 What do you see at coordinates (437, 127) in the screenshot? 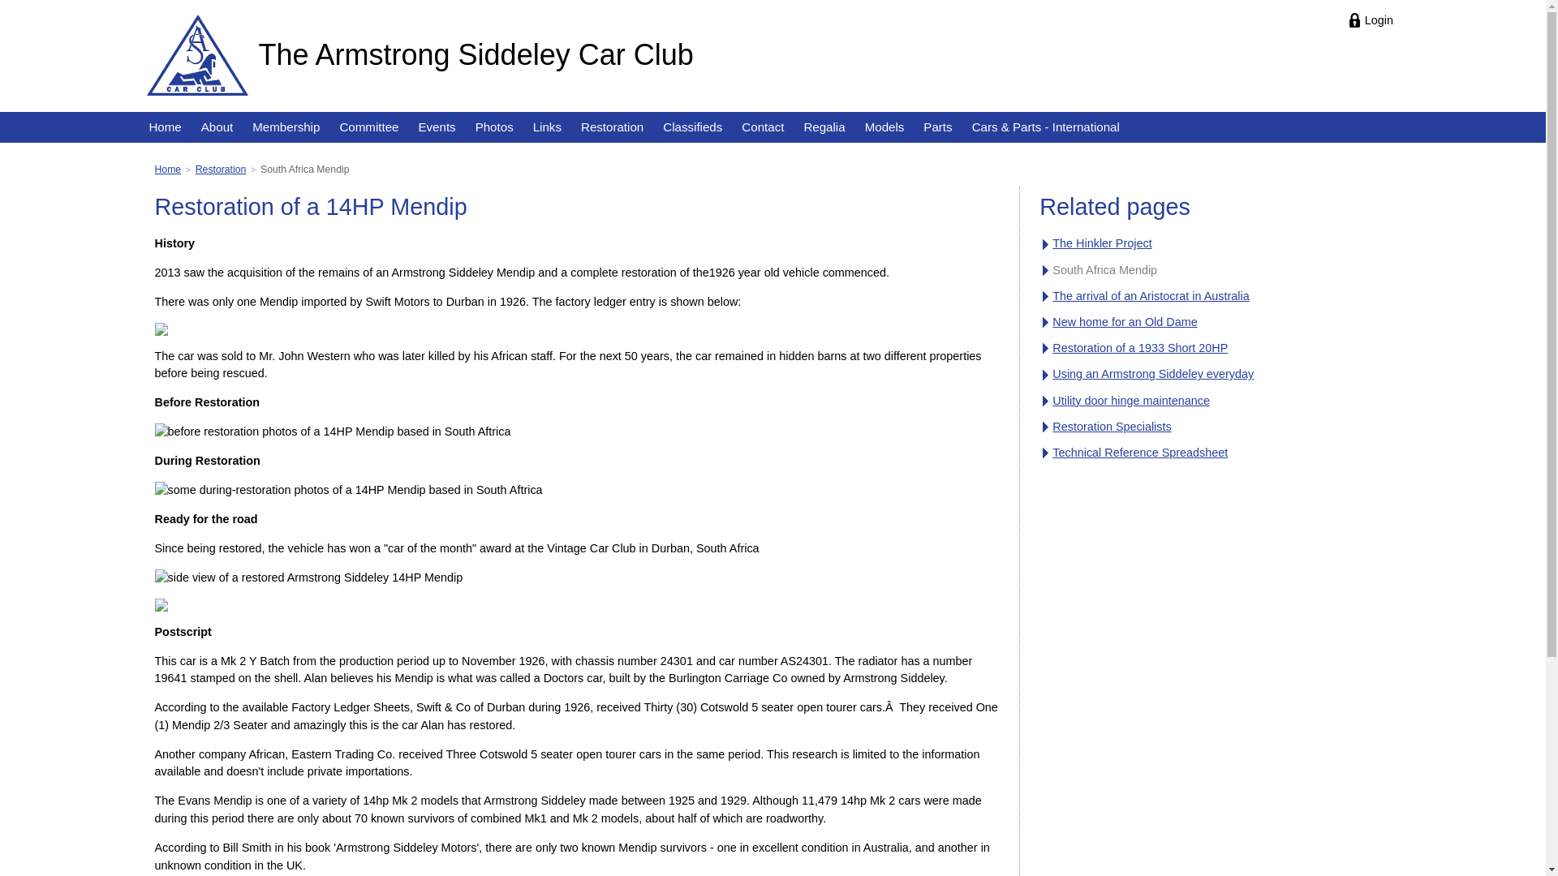
I see `Events` at bounding box center [437, 127].